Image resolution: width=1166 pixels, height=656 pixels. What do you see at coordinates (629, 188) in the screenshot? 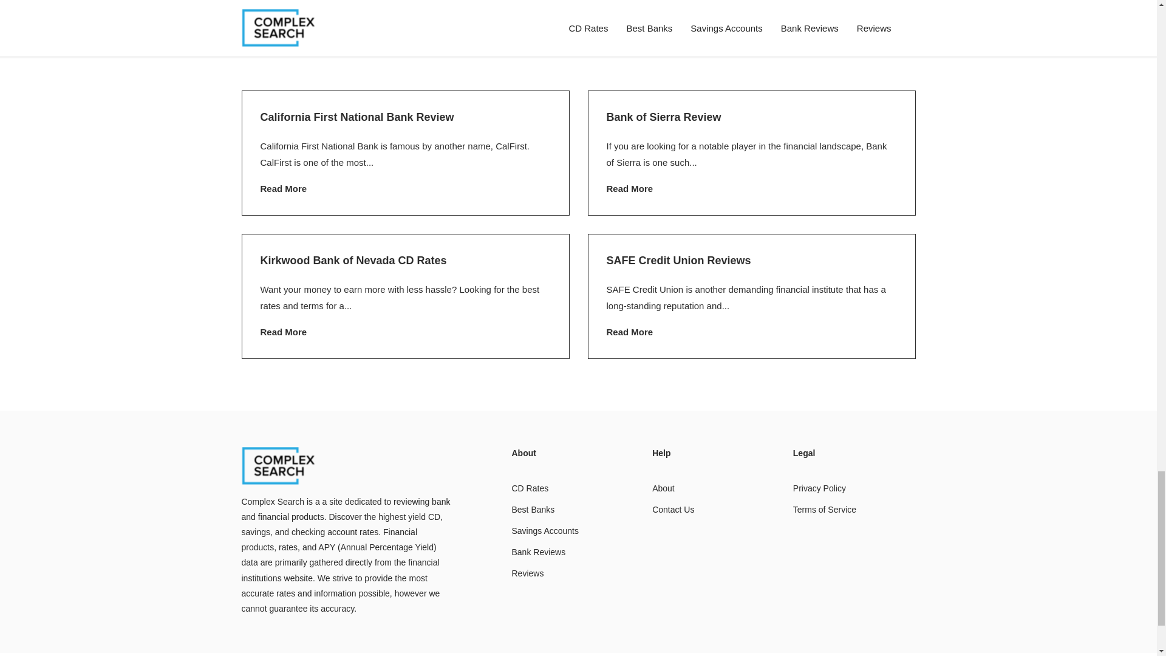
I see `Read More` at bounding box center [629, 188].